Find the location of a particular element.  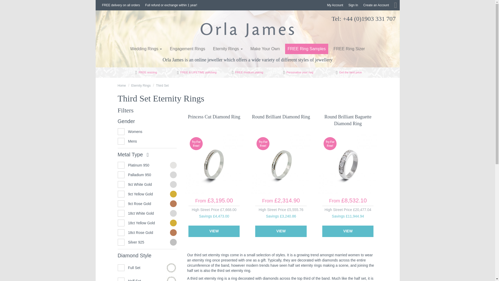

Create an Account is located at coordinates (376, 5).